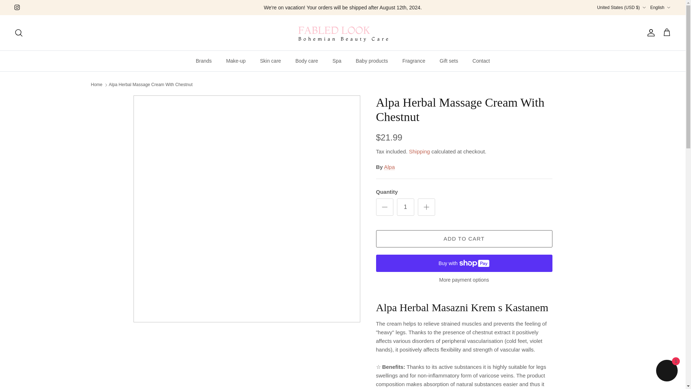 This screenshot has width=691, height=389. Describe the element at coordinates (17, 7) in the screenshot. I see `Instagram` at that location.